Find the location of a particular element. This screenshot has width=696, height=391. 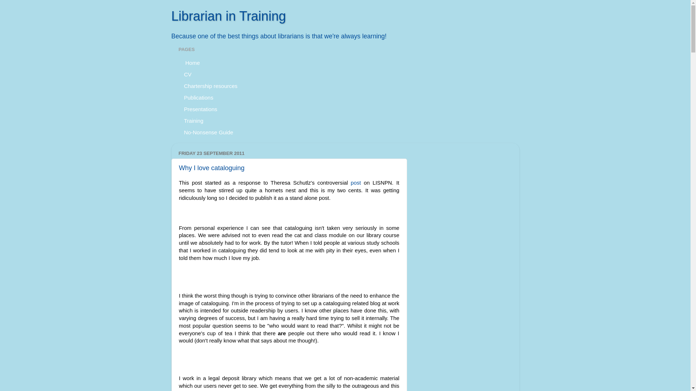

No-Nonsense Guide is located at coordinates (208, 132).